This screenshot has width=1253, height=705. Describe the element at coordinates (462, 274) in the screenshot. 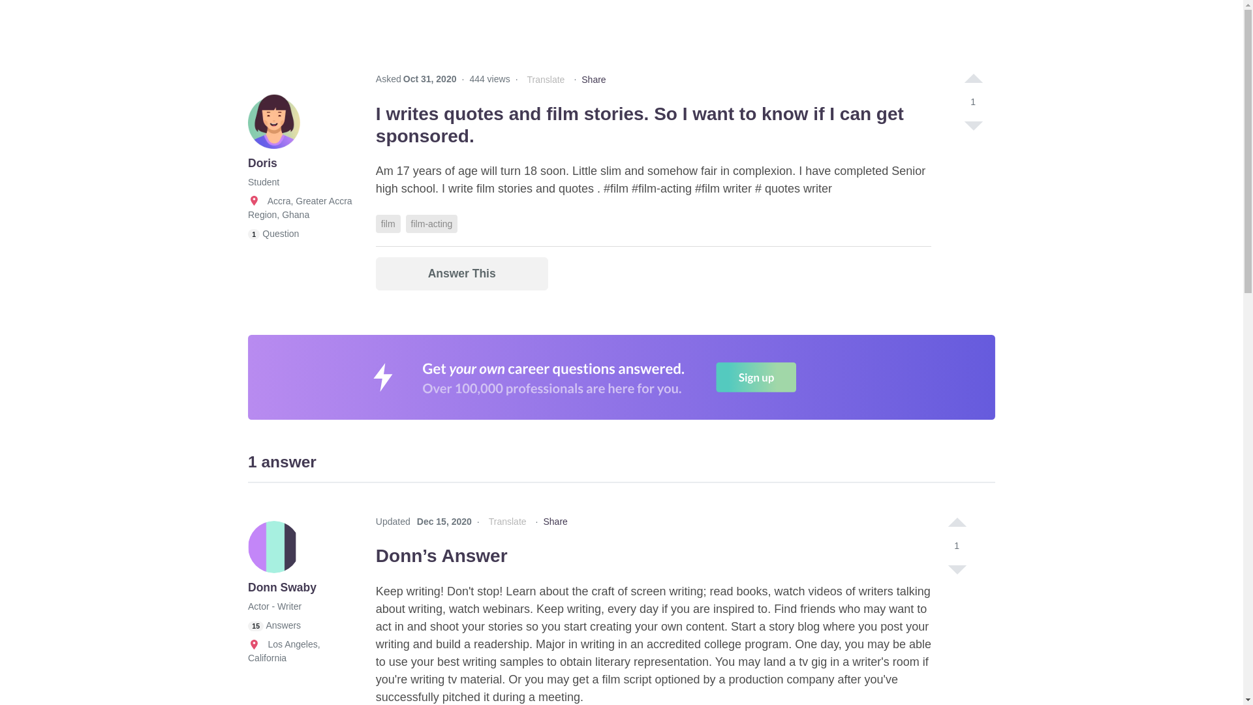

I see `Answer This` at that location.